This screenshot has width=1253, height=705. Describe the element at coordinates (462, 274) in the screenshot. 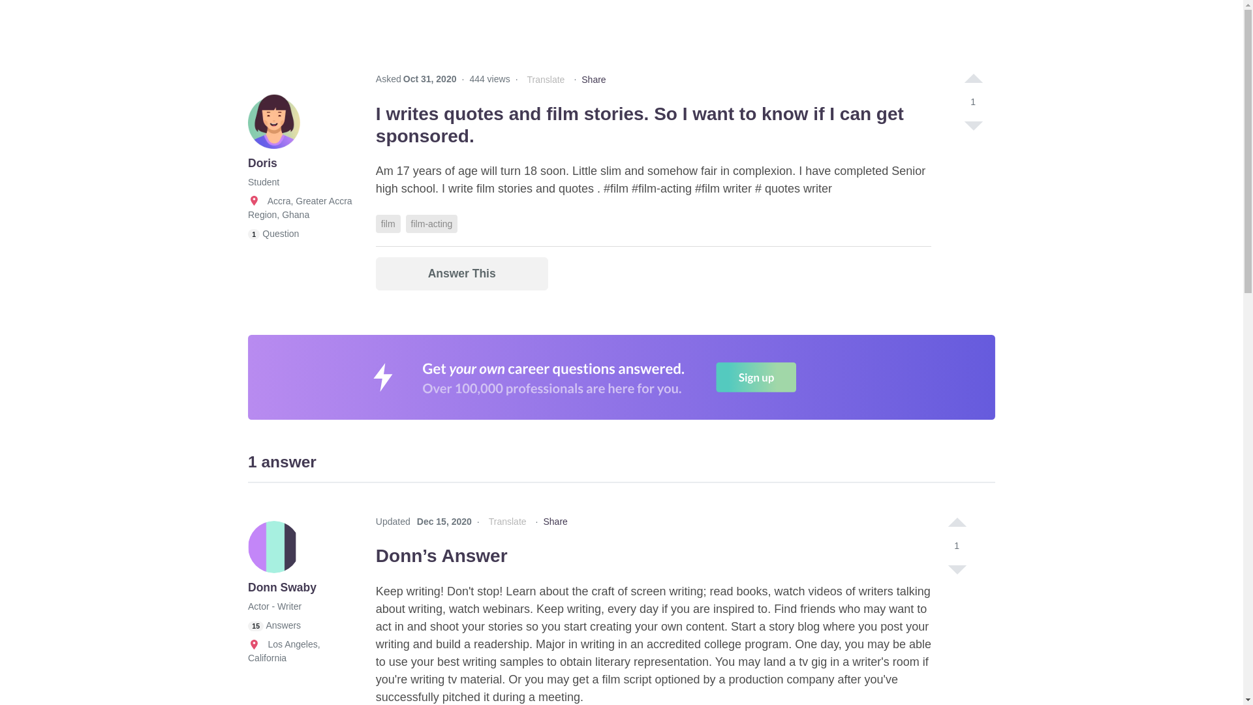

I see `Answer This` at that location.